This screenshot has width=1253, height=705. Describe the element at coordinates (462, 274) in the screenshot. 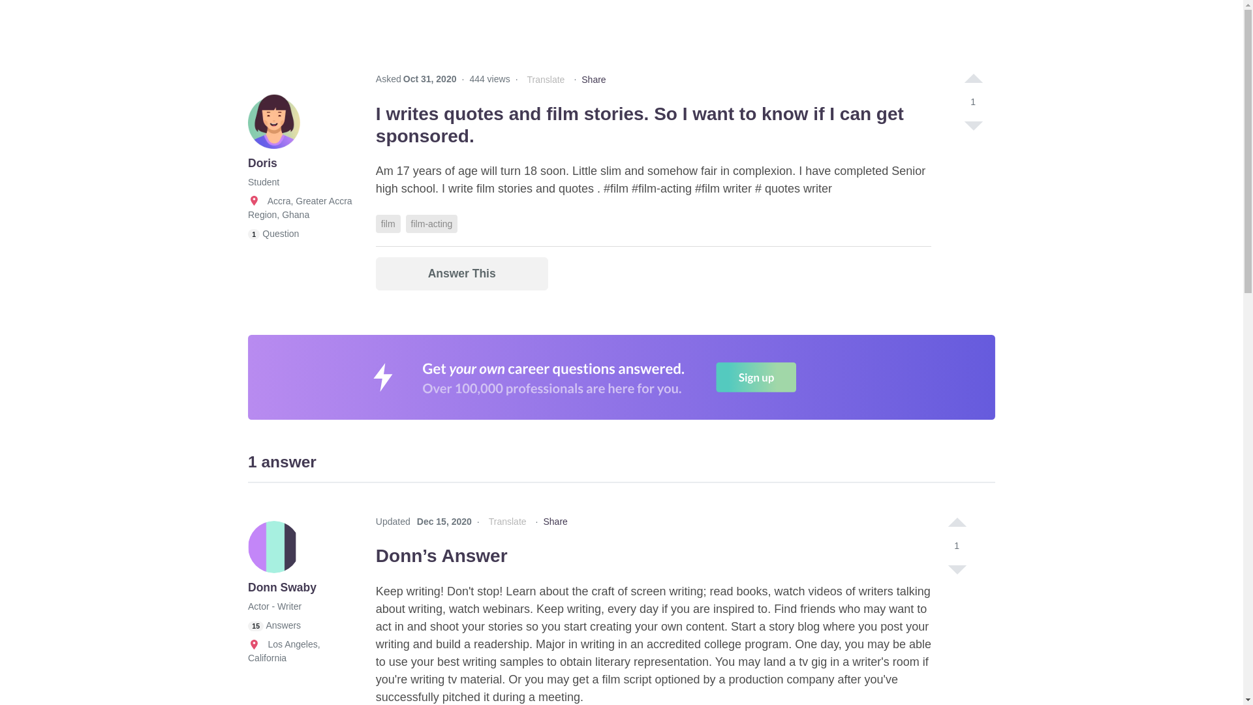

I see `Answer This` at that location.